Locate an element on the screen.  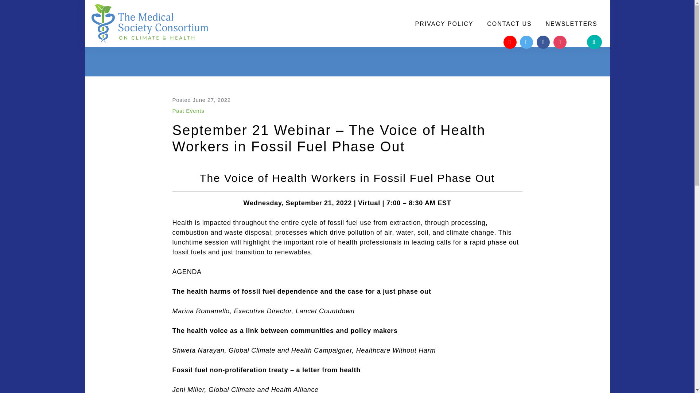
CONTACT US is located at coordinates (509, 24).